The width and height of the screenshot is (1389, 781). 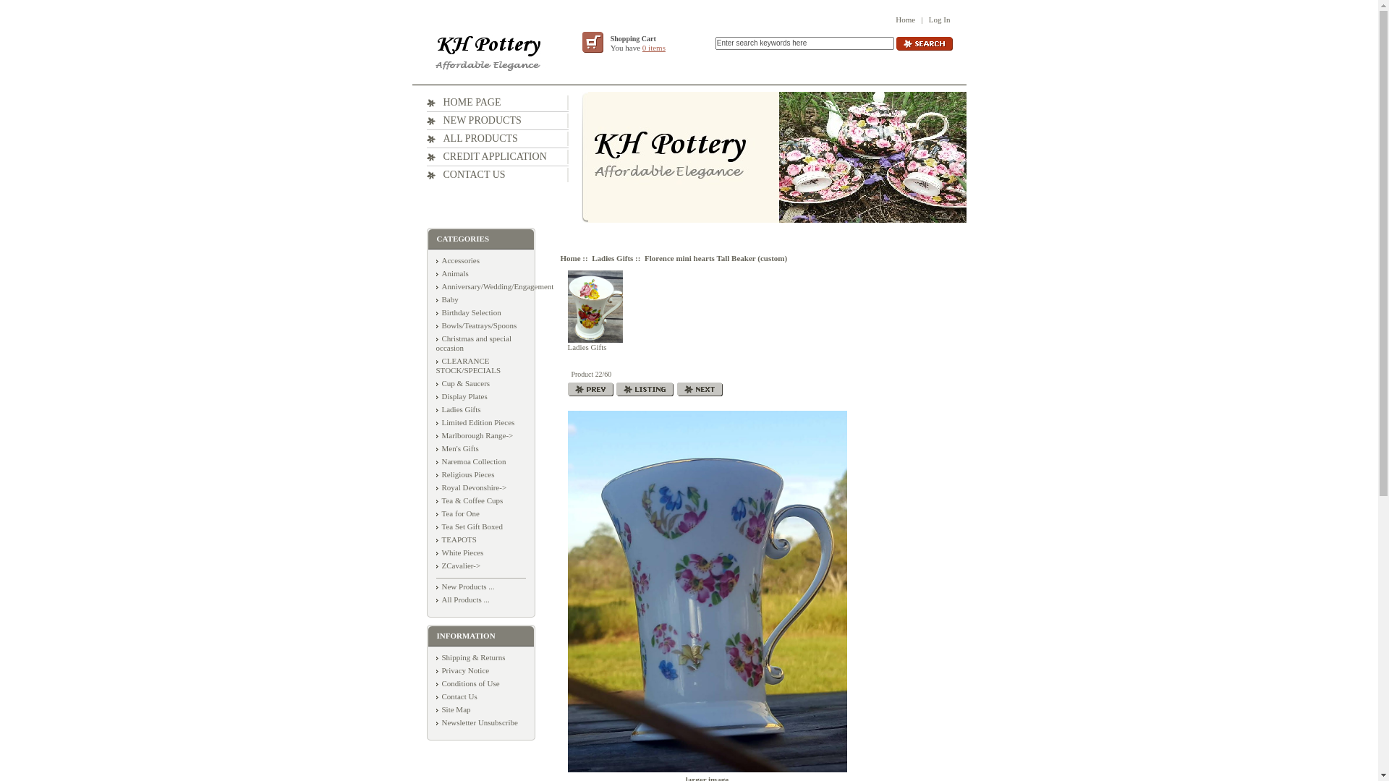 What do you see at coordinates (468, 312) in the screenshot?
I see `Birthday Selection` at bounding box center [468, 312].